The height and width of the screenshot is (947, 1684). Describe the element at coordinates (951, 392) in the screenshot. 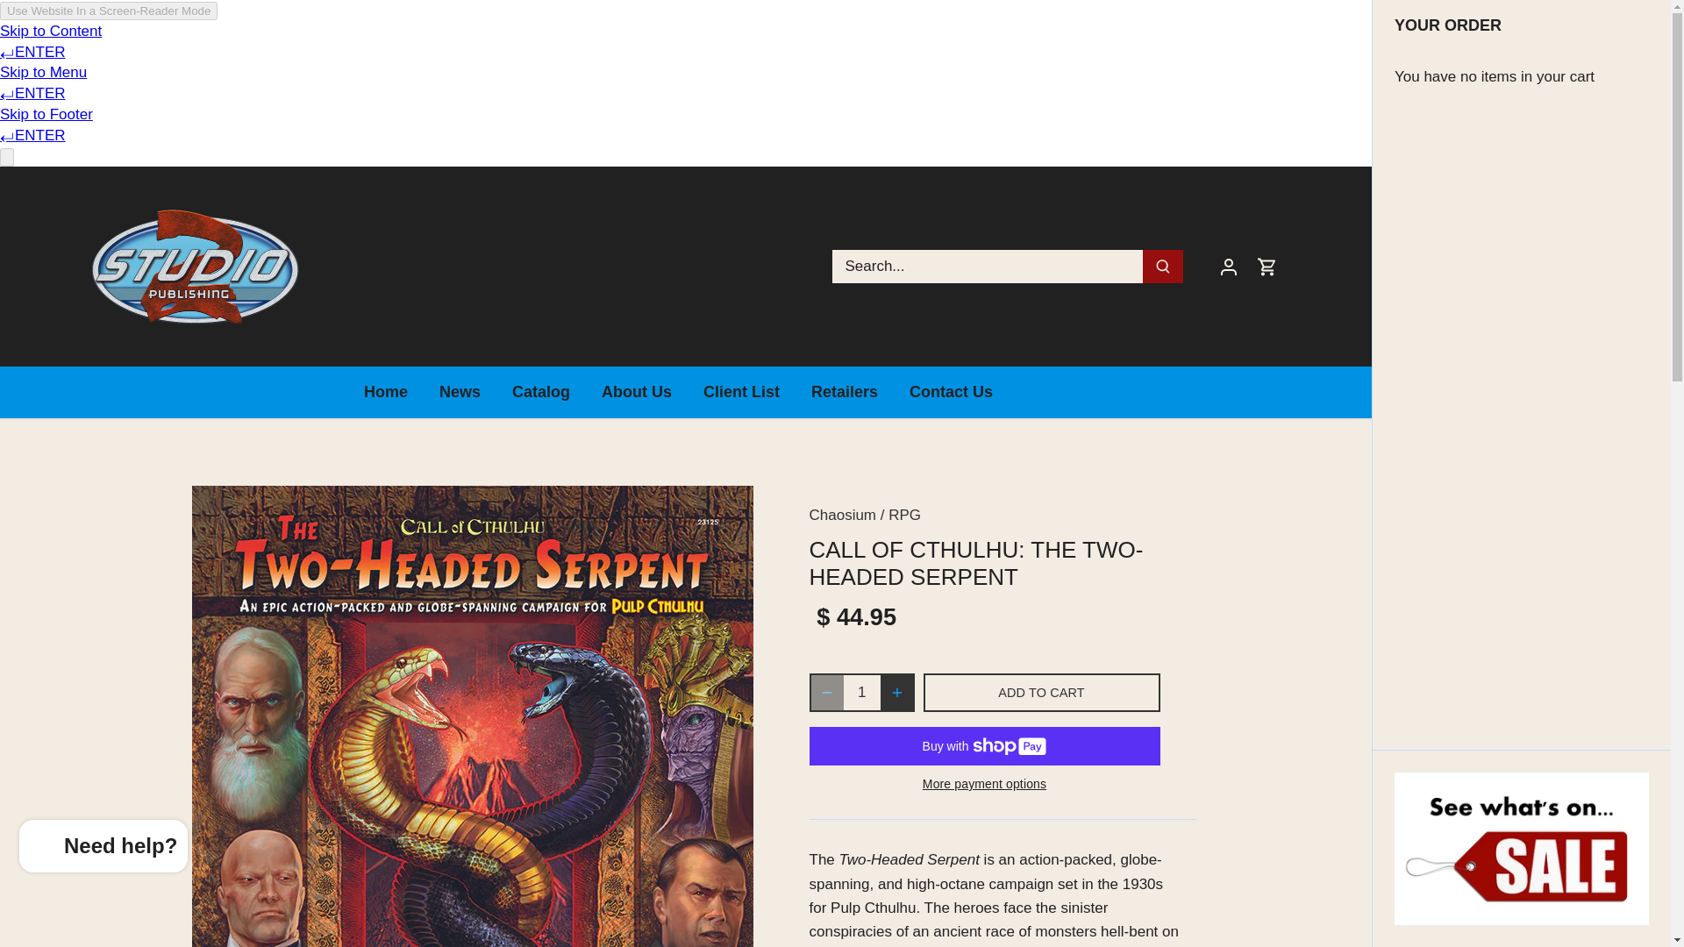

I see `Contact Us` at that location.